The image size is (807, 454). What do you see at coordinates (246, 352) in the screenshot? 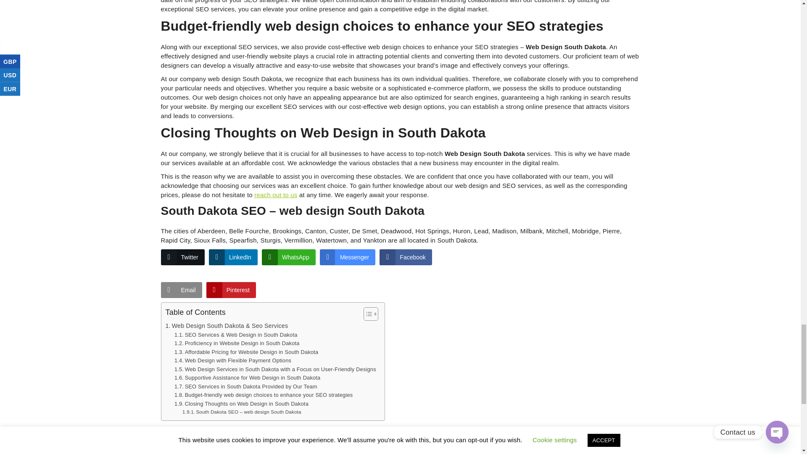
I see `Affordable Pricing for Website Design in South Dakota` at bounding box center [246, 352].